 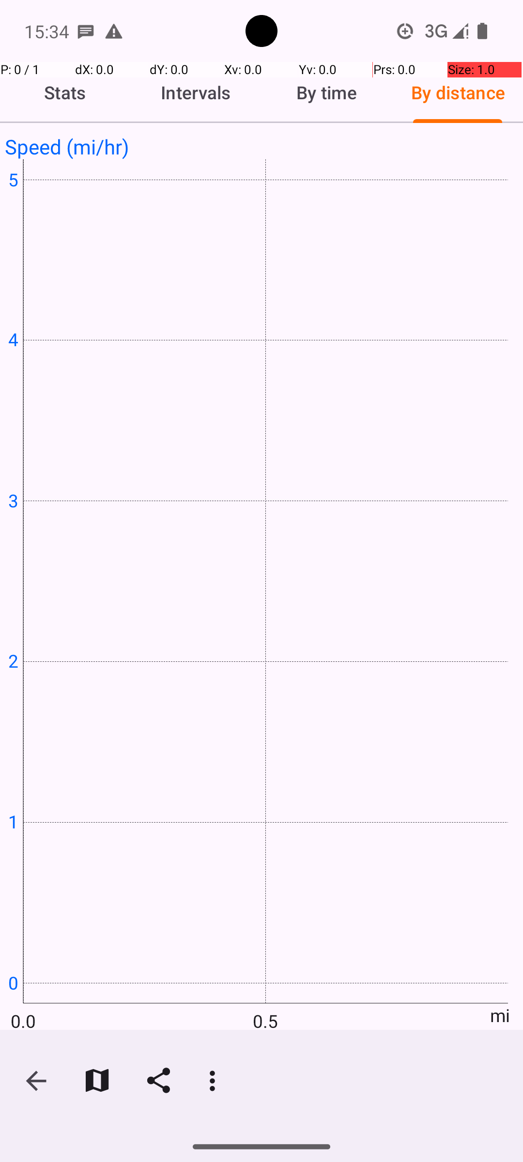 I want to click on Stats, so click(x=65, y=92).